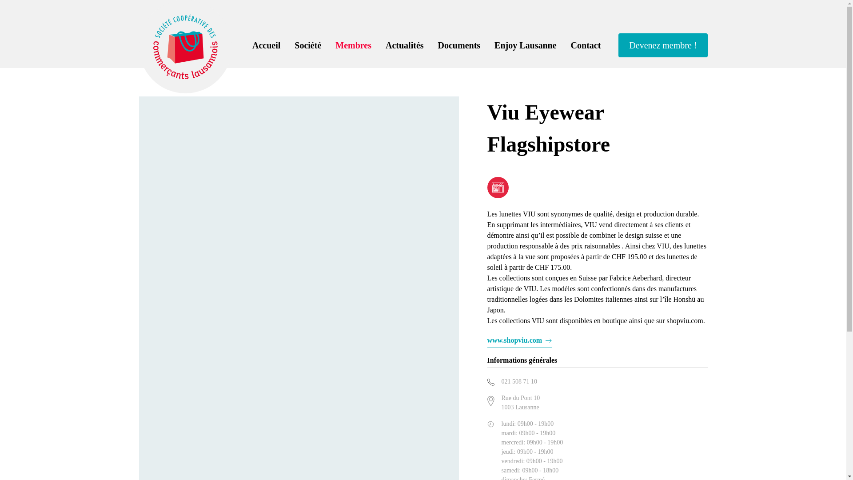 Image resolution: width=853 pixels, height=480 pixels. What do you see at coordinates (519, 340) in the screenshot?
I see `www.shopviu.com` at bounding box center [519, 340].